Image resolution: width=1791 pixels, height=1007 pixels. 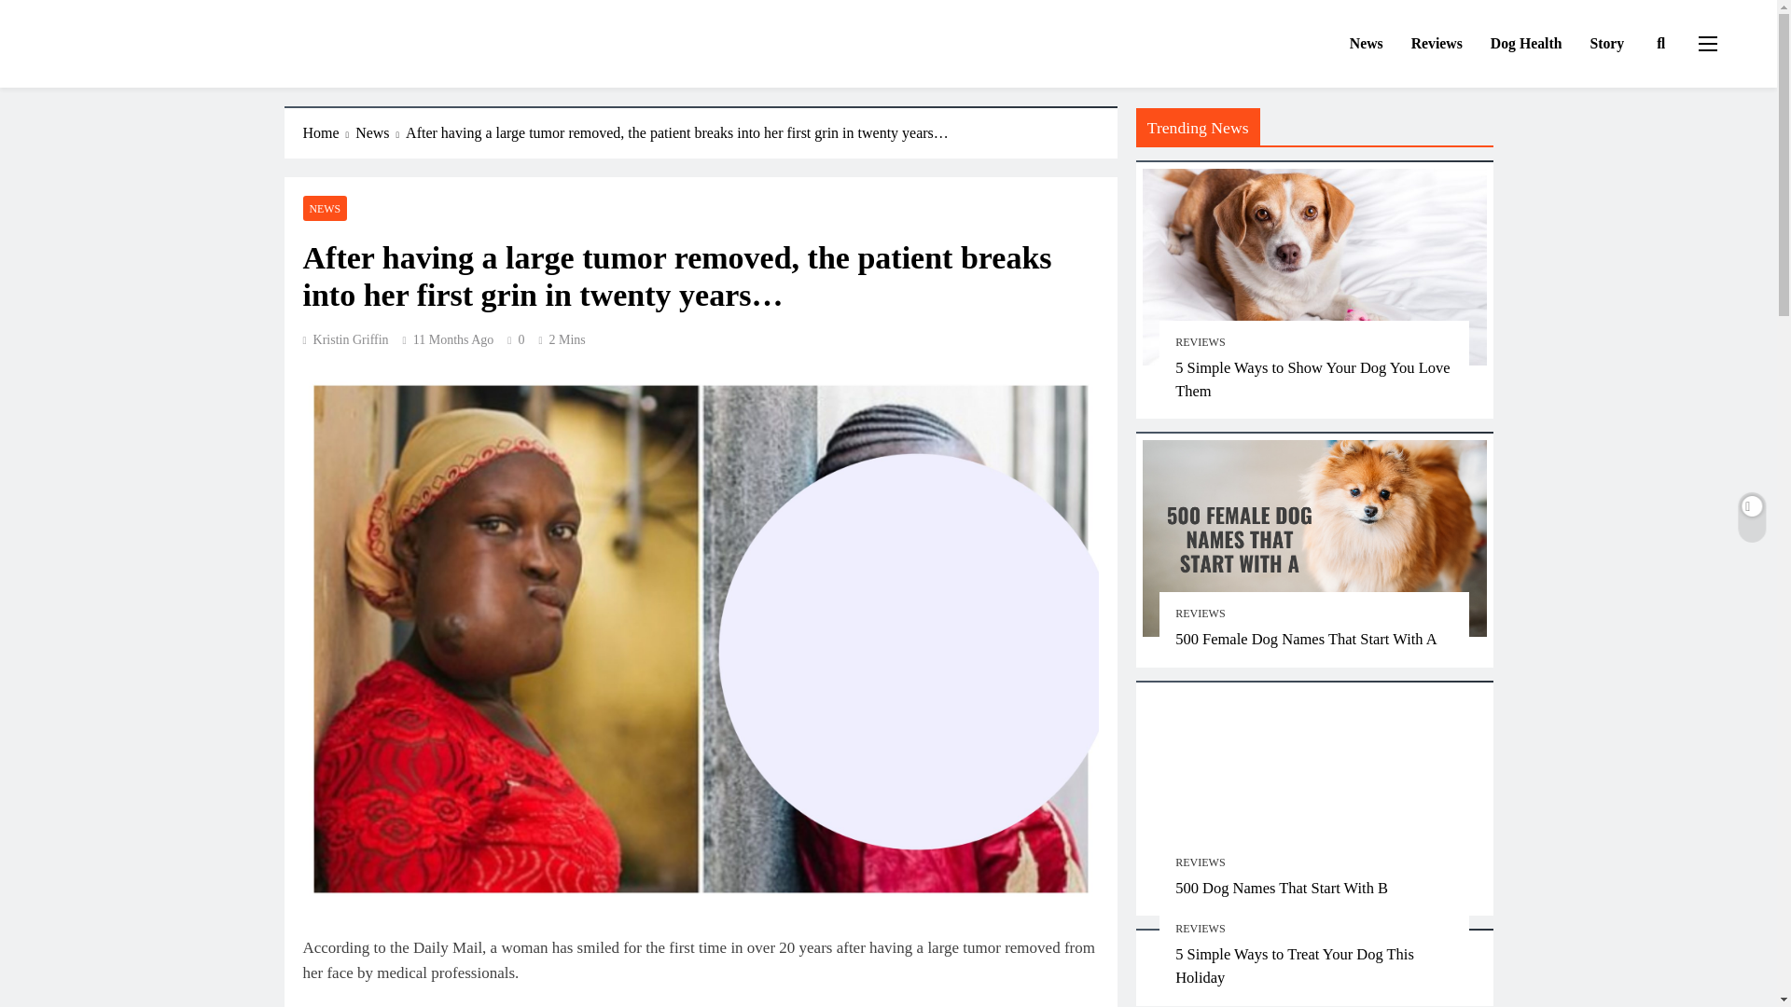 What do you see at coordinates (381, 132) in the screenshot?
I see `News` at bounding box center [381, 132].